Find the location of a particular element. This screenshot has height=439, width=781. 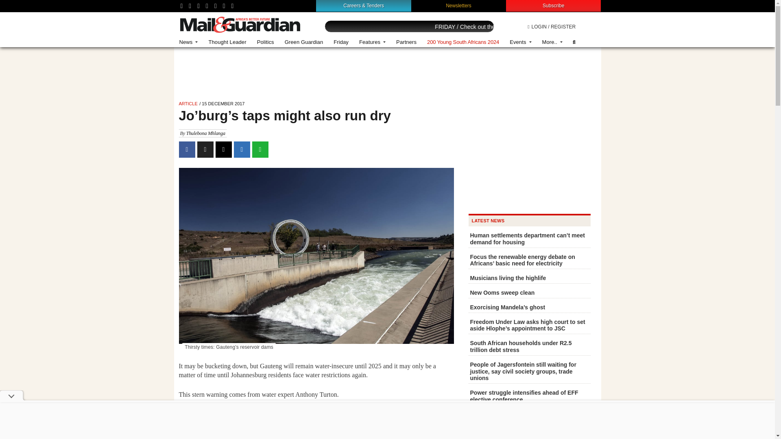

News is located at coordinates (189, 42).